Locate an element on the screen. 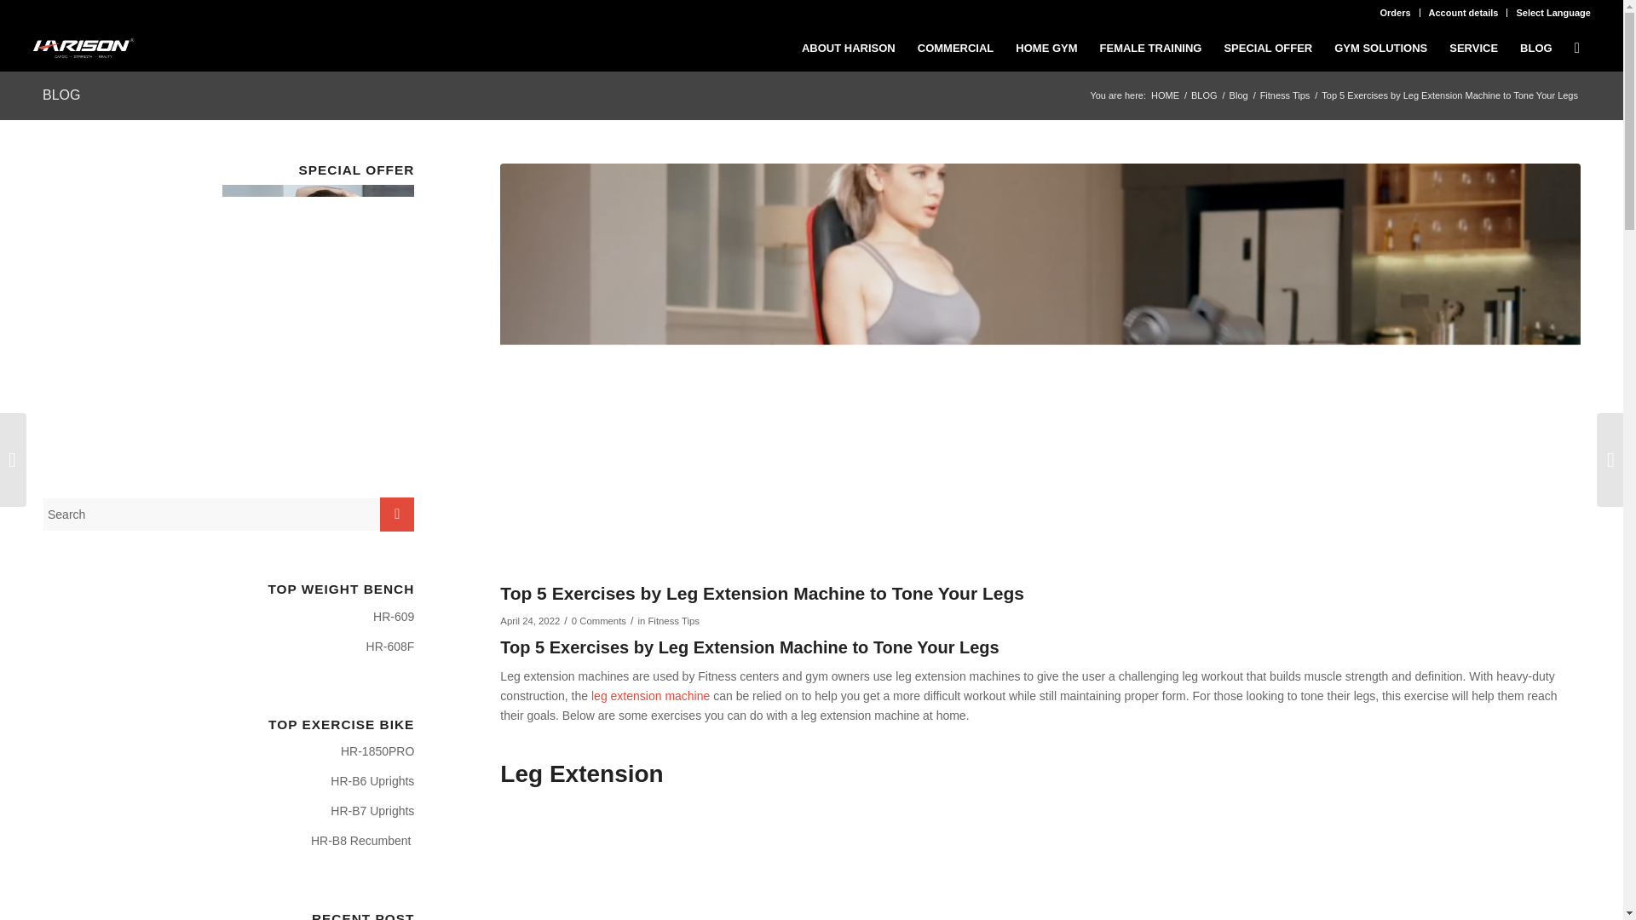  HOME is located at coordinates (1164, 95).